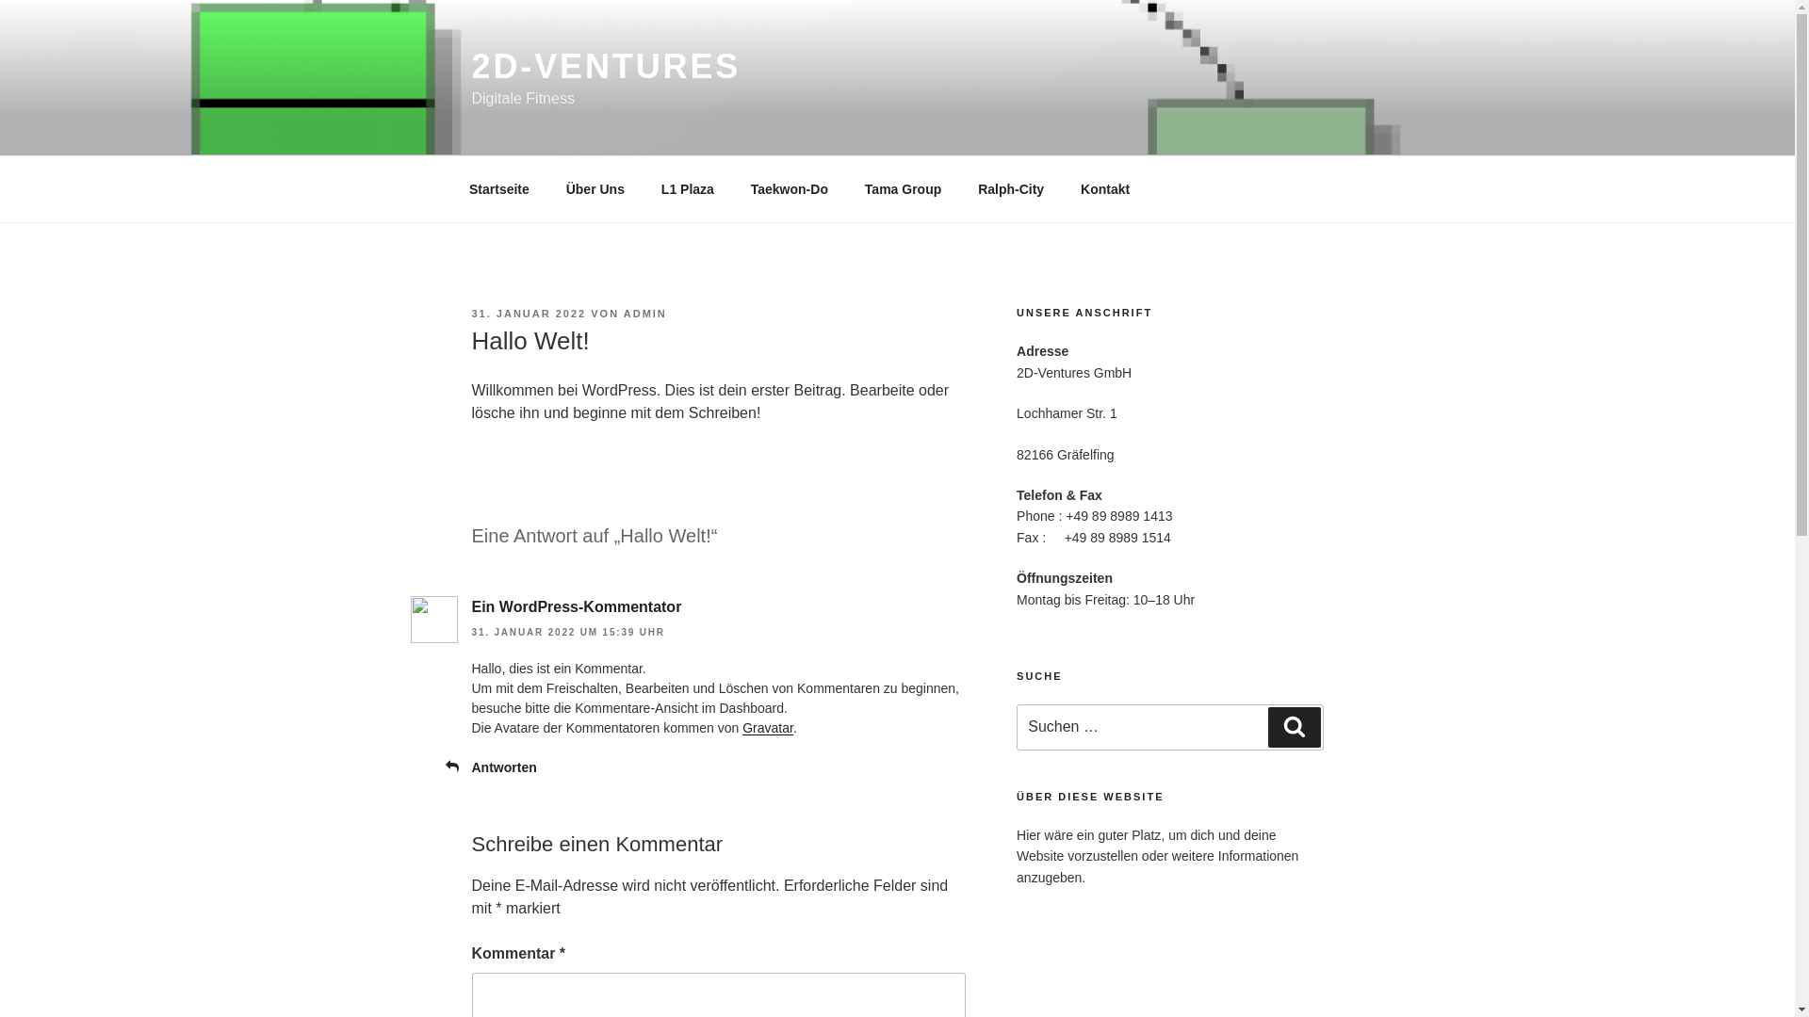  I want to click on 31. JANUAR 2022 UM 15:39 UHR, so click(567, 633).